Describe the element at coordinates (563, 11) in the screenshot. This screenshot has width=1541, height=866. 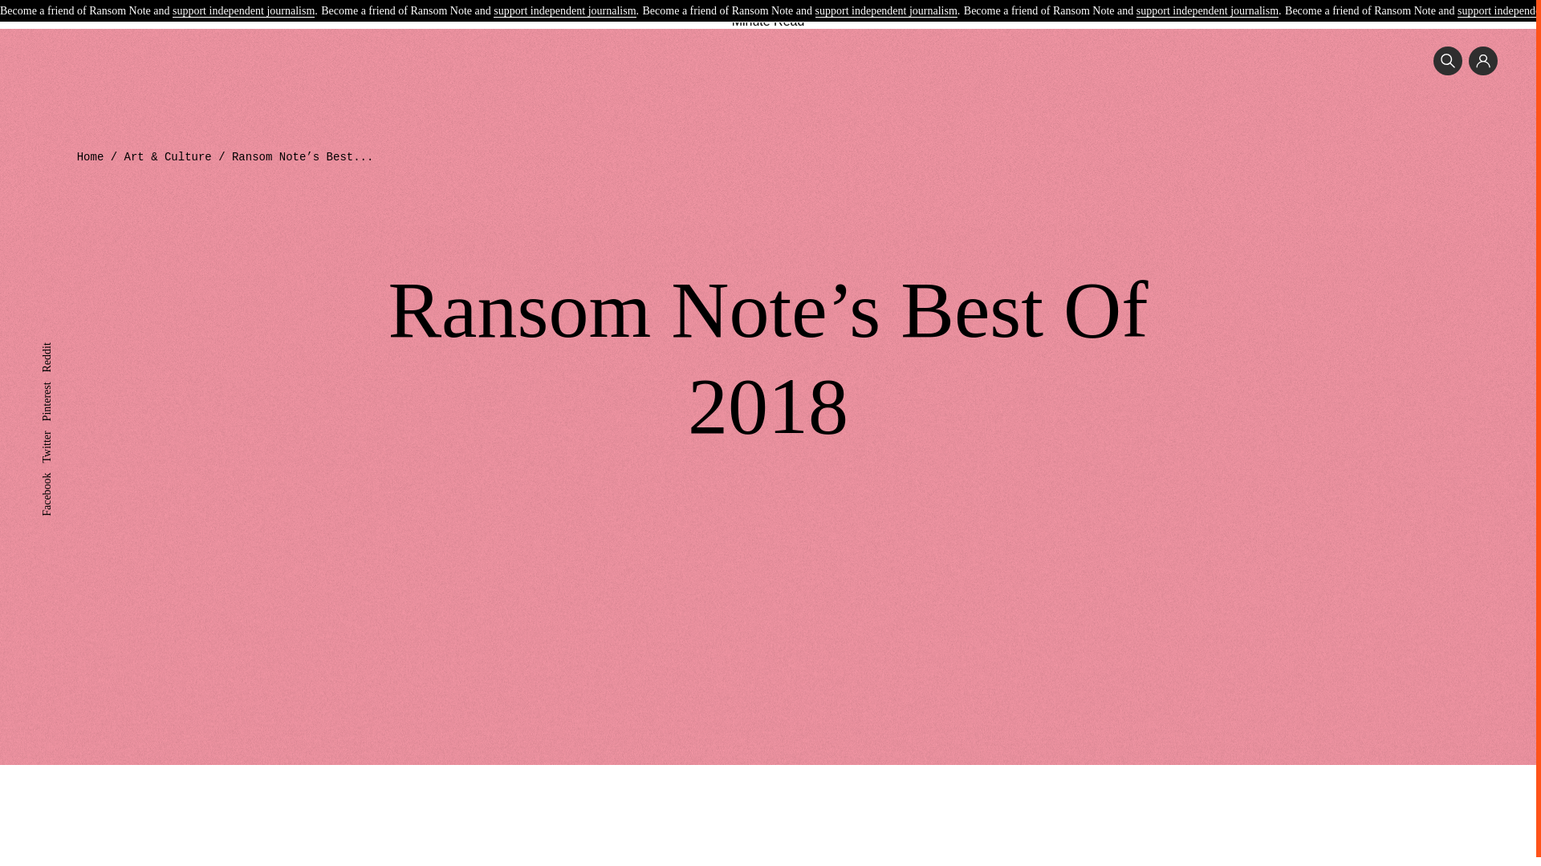
I see `support independent journalism` at that location.